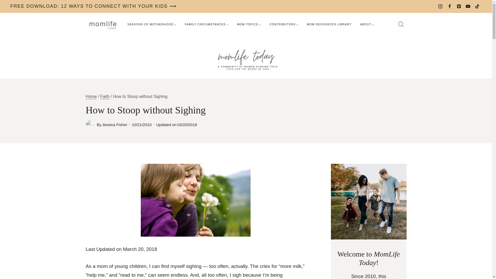  I want to click on CONTRIBUTORS, so click(284, 24).